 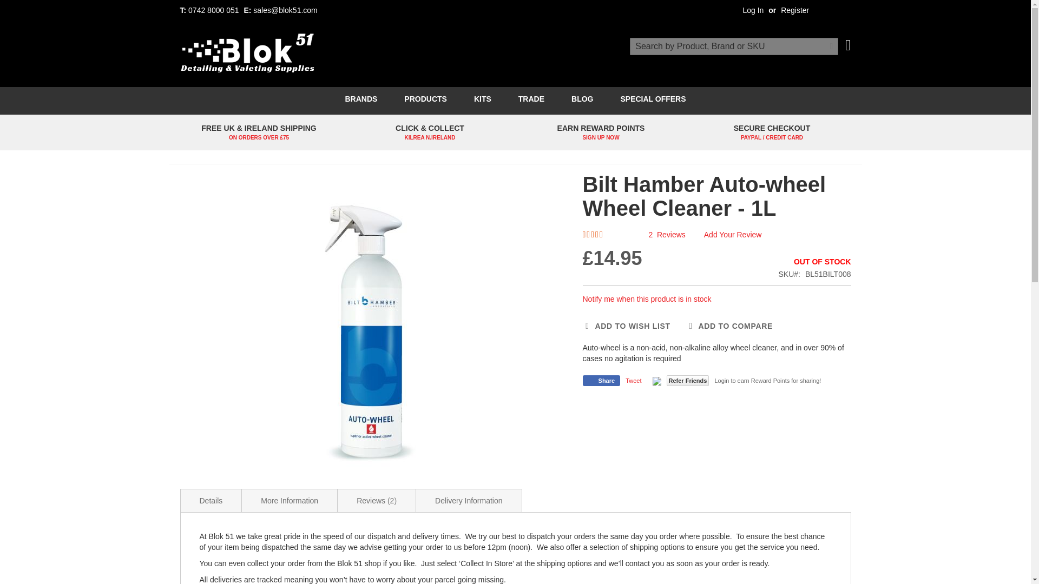 What do you see at coordinates (213, 10) in the screenshot?
I see `0742 8000 051` at bounding box center [213, 10].